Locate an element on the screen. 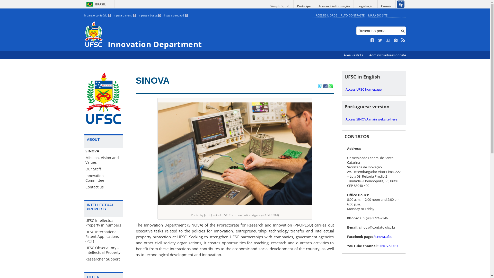 The image size is (494, 278). Ir para o menu 2 is located at coordinates (125, 15).